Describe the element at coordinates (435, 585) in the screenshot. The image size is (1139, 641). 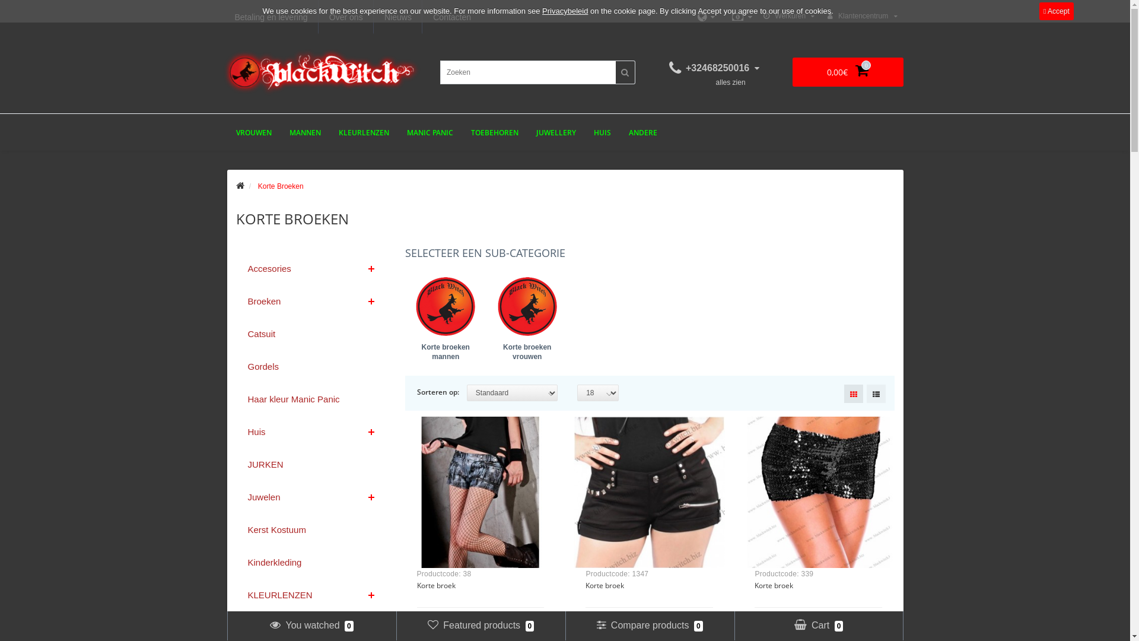
I see `Korte broek` at that location.